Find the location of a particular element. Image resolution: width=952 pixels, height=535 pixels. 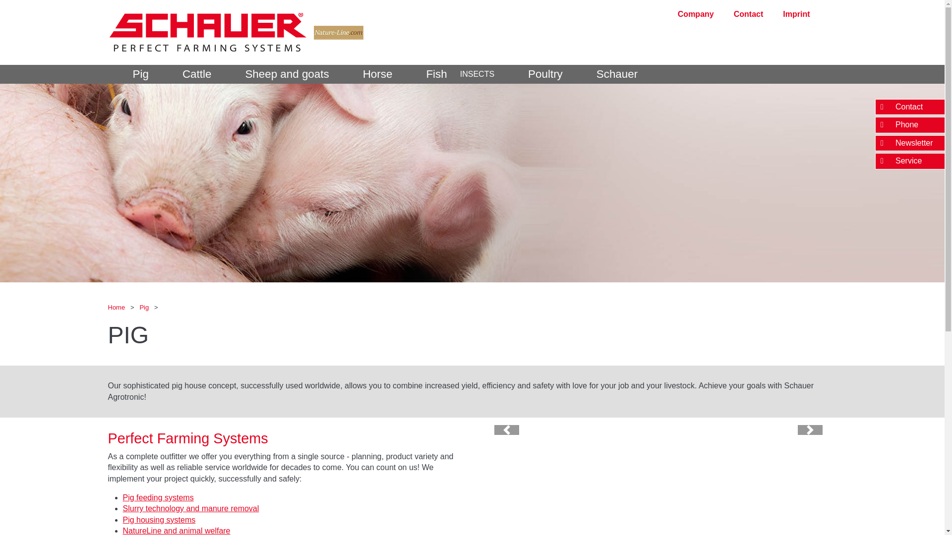

Pig is located at coordinates (145, 307).